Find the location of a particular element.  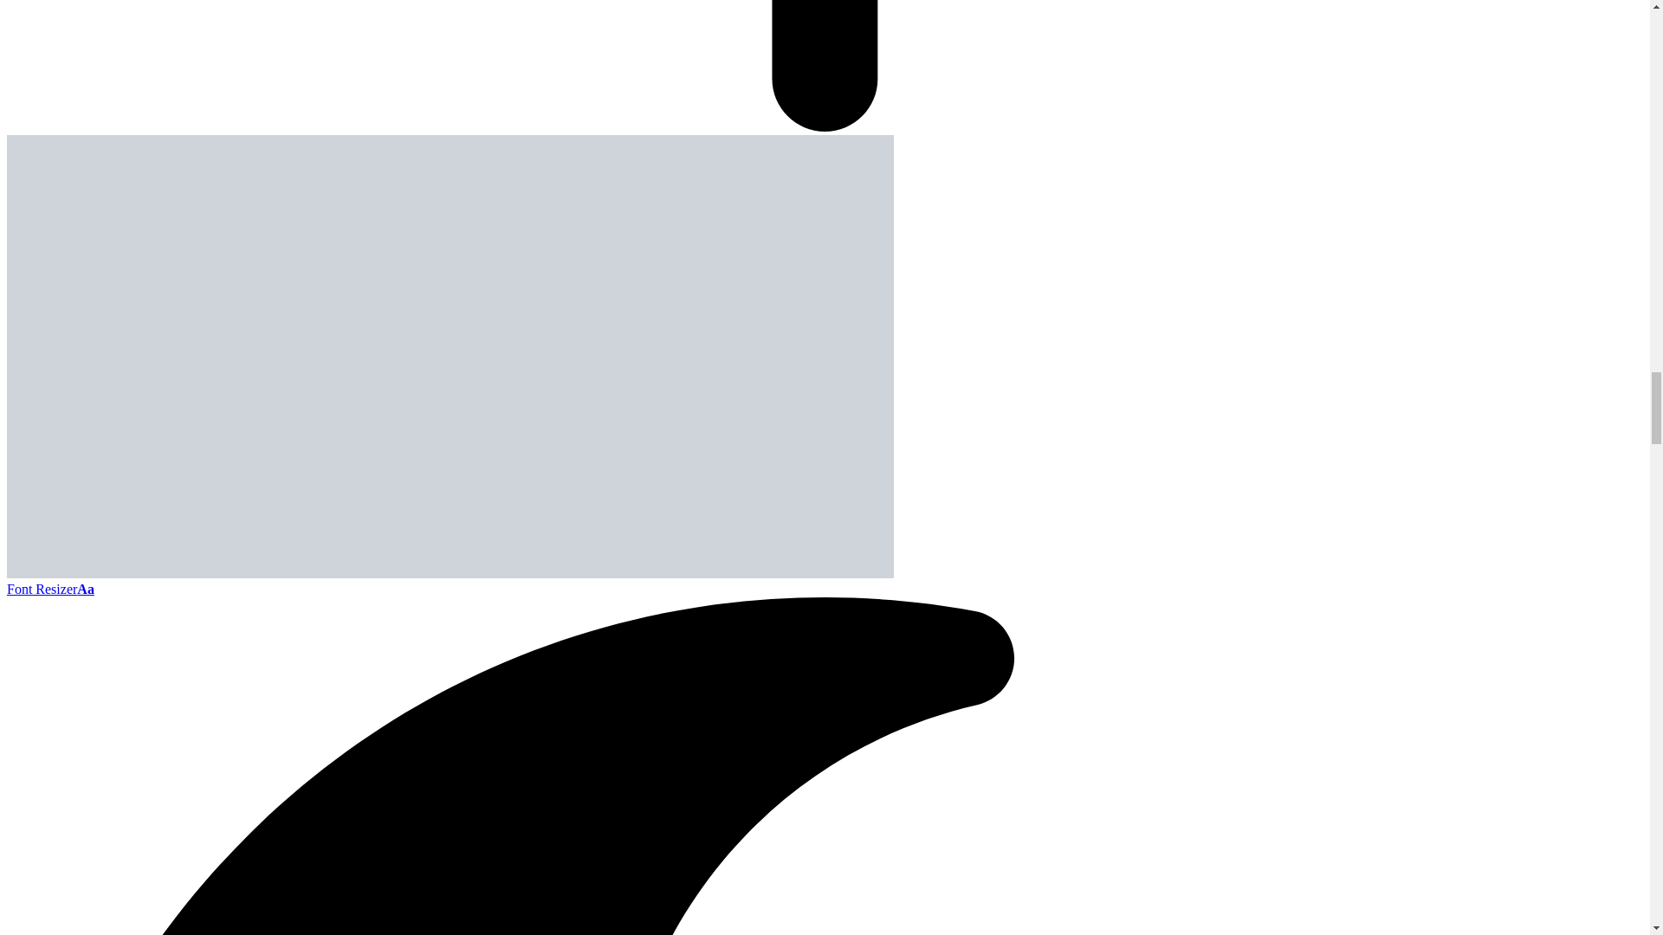

Font ResizerAa is located at coordinates (50, 589).